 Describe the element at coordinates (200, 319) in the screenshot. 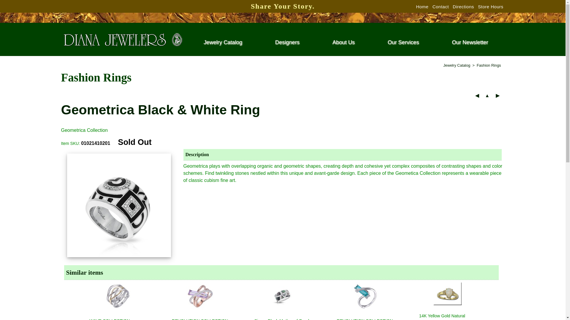

I see `REVOLUTION COLLECTION` at that location.